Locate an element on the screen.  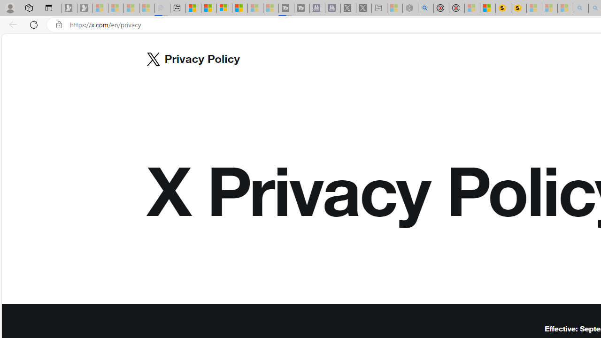
amazon - Search - Sleeping is located at coordinates (581, 8).